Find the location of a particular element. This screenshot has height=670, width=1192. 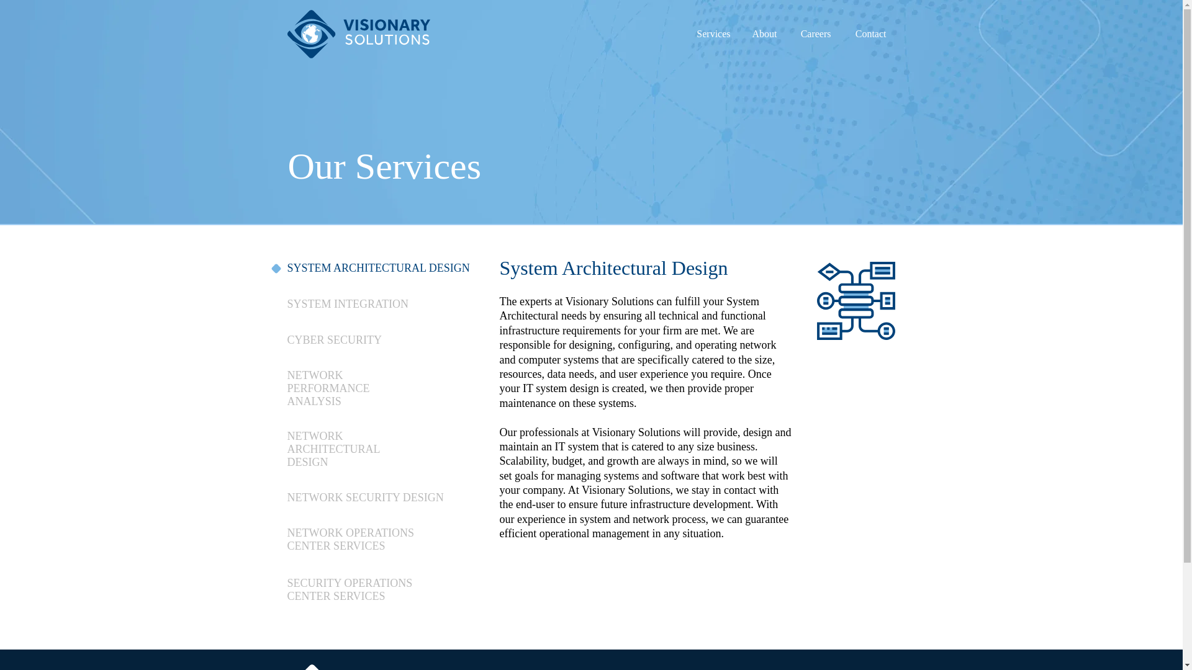

NETWORK PERFORMANCE ANALYSIS is located at coordinates (328, 388).